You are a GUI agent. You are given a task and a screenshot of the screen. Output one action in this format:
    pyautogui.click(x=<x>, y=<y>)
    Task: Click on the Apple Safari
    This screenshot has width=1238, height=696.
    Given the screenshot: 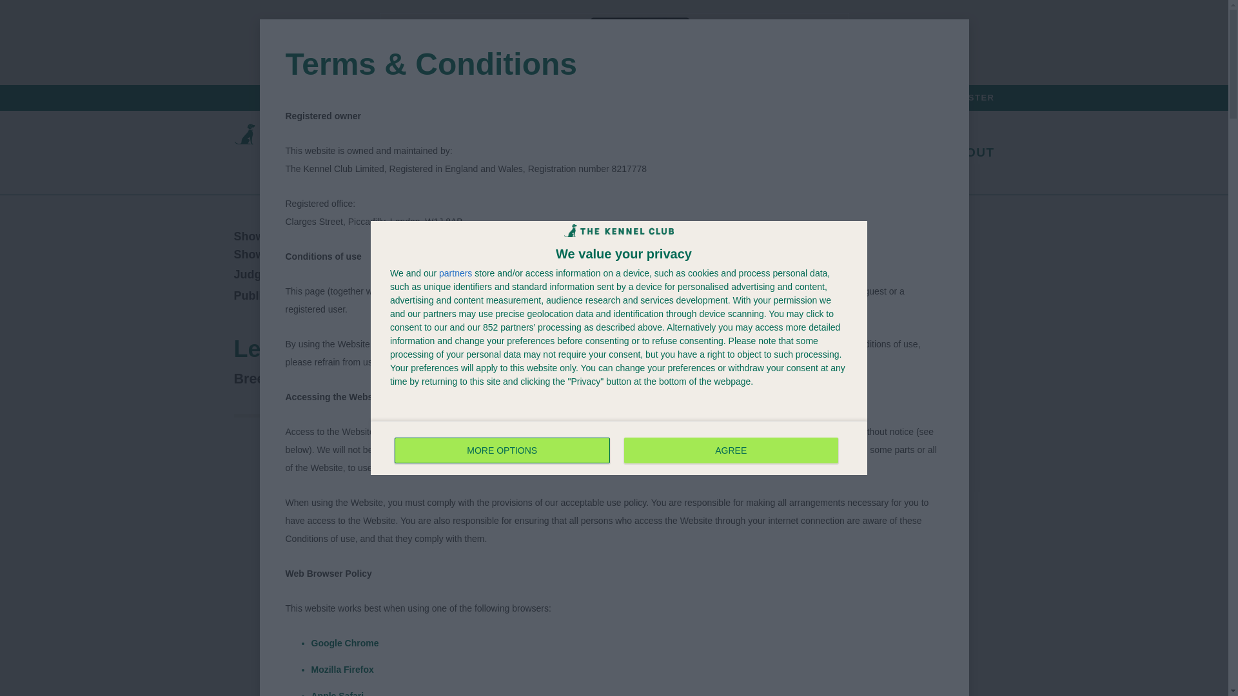 What is the action you would take?
    pyautogui.click(x=337, y=693)
    